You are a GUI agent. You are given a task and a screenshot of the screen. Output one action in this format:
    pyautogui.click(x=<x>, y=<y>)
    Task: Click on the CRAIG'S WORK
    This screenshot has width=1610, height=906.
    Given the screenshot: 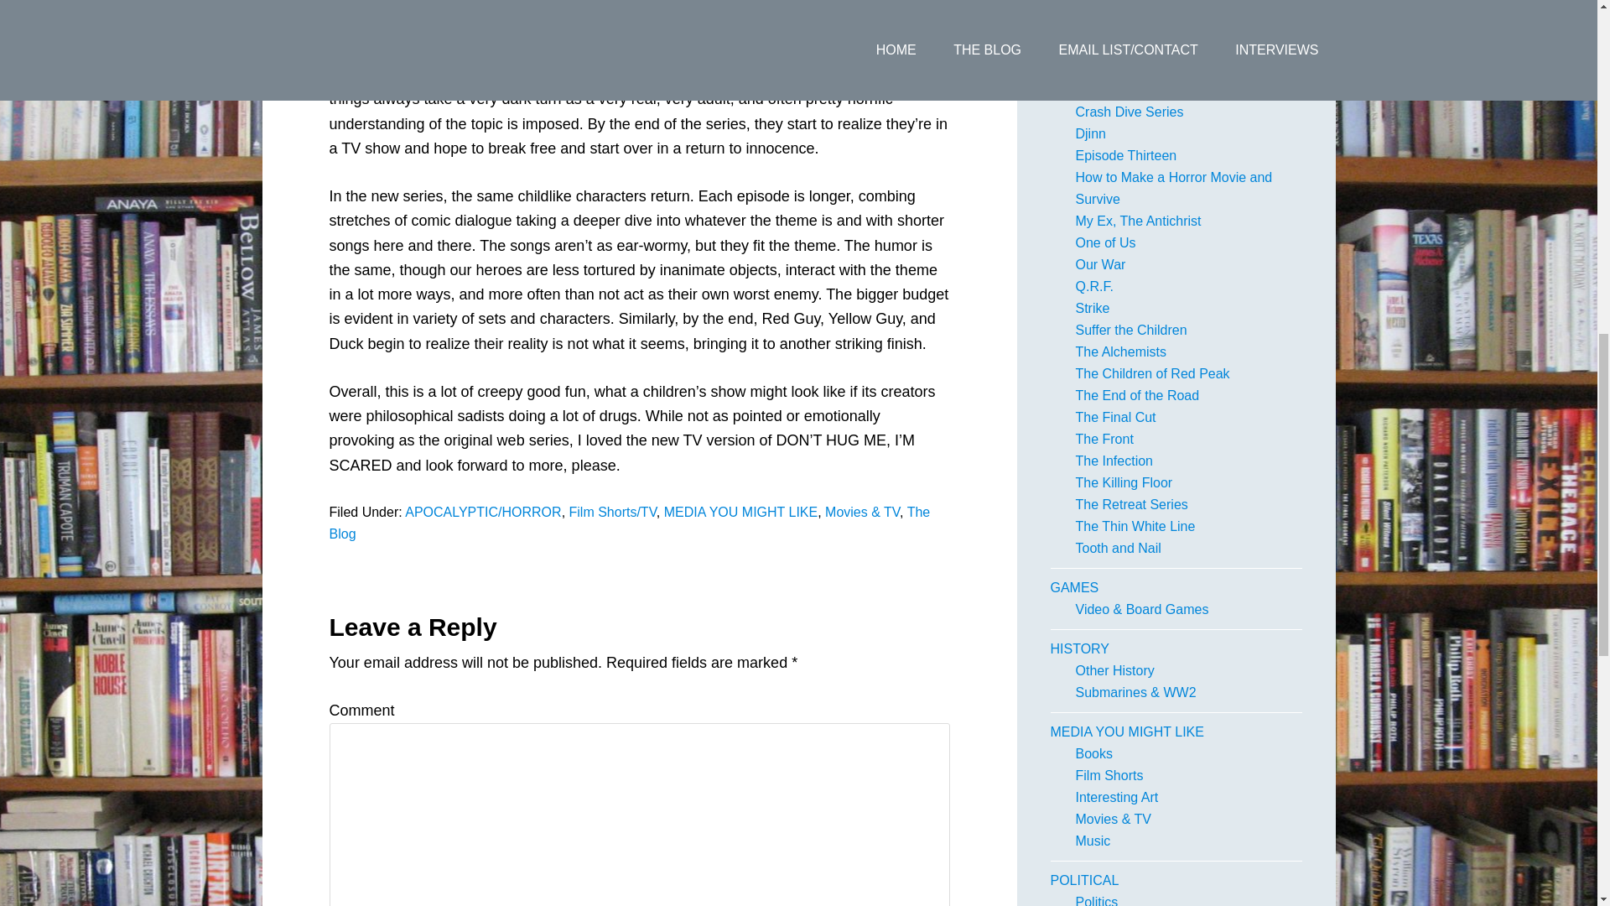 What is the action you would take?
    pyautogui.click(x=1098, y=46)
    